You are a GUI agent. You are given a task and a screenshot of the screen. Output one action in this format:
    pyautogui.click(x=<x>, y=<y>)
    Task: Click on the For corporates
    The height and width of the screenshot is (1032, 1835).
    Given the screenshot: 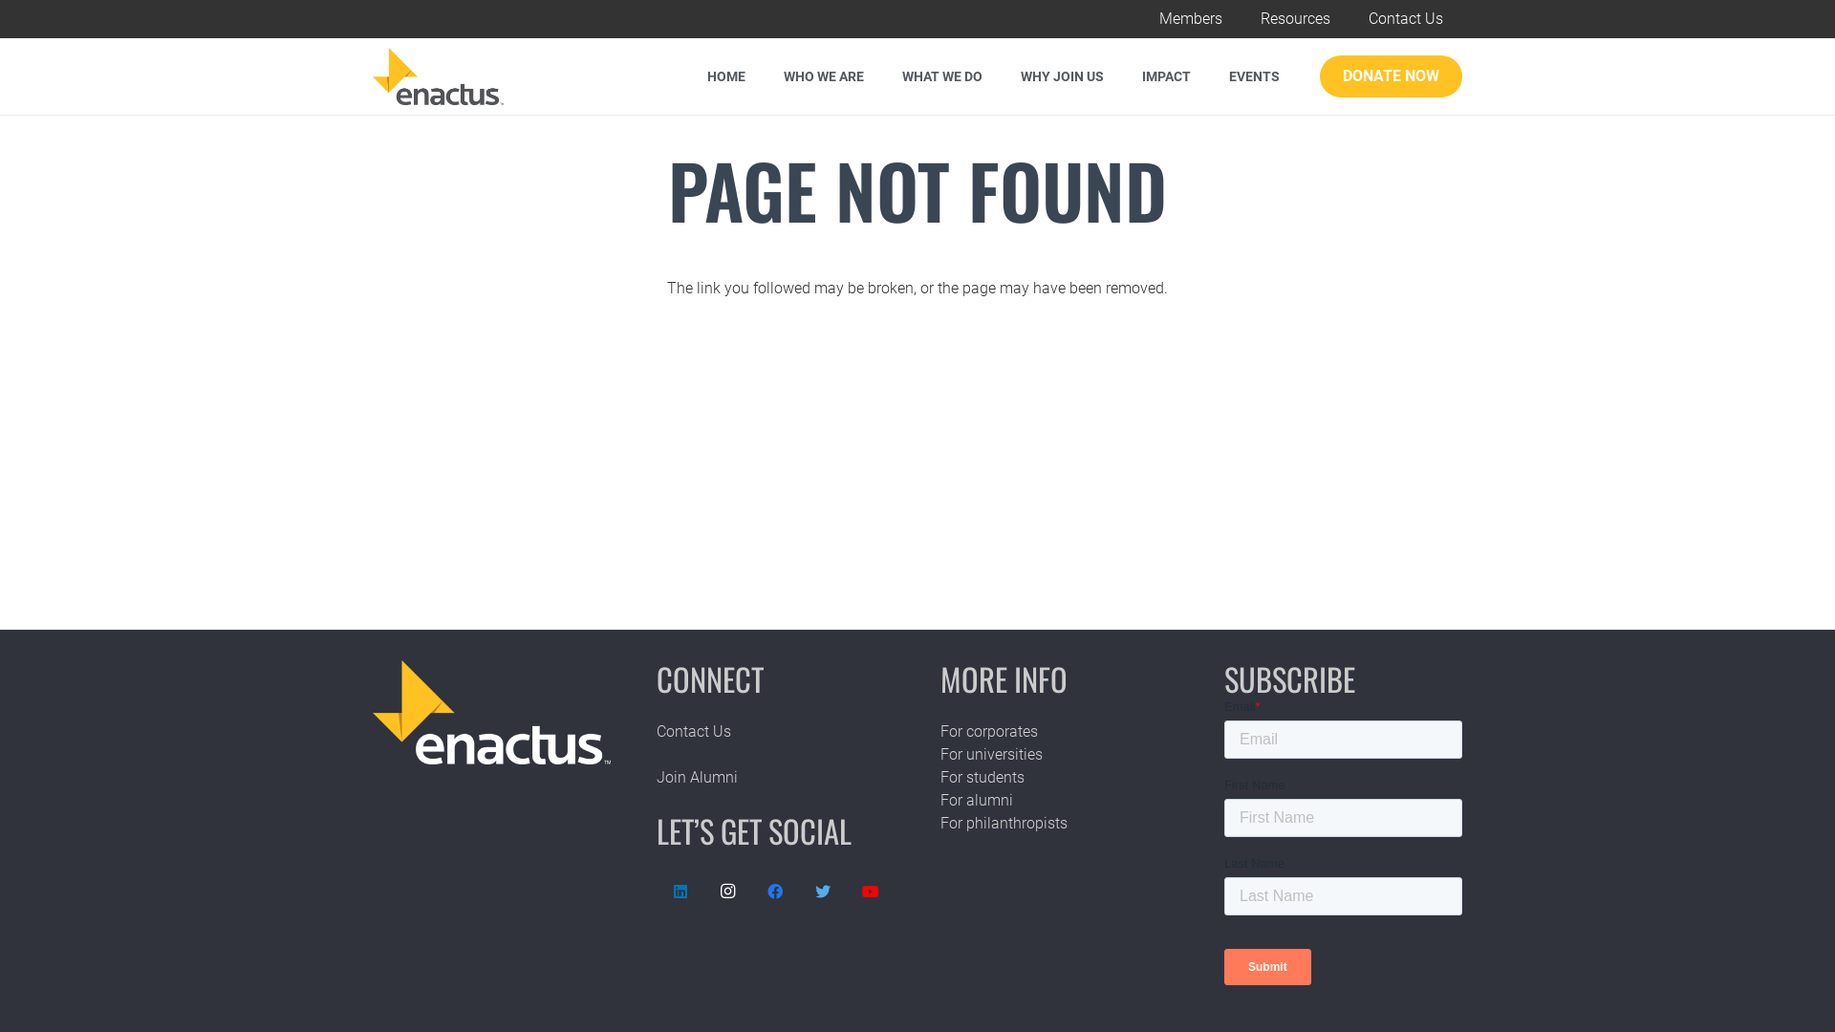 What is the action you would take?
    pyautogui.click(x=988, y=732)
    